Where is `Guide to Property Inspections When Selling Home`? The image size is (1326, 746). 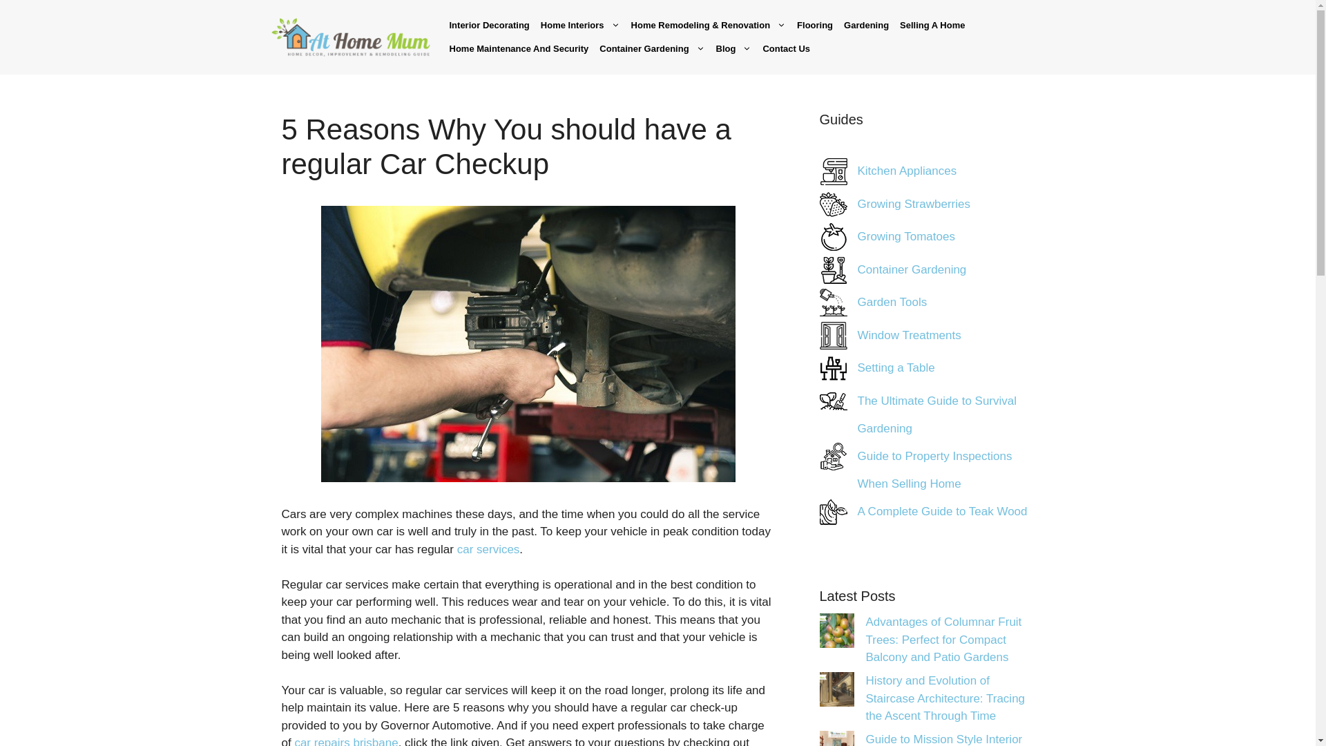 Guide to Property Inspections When Selling Home is located at coordinates (833, 456).